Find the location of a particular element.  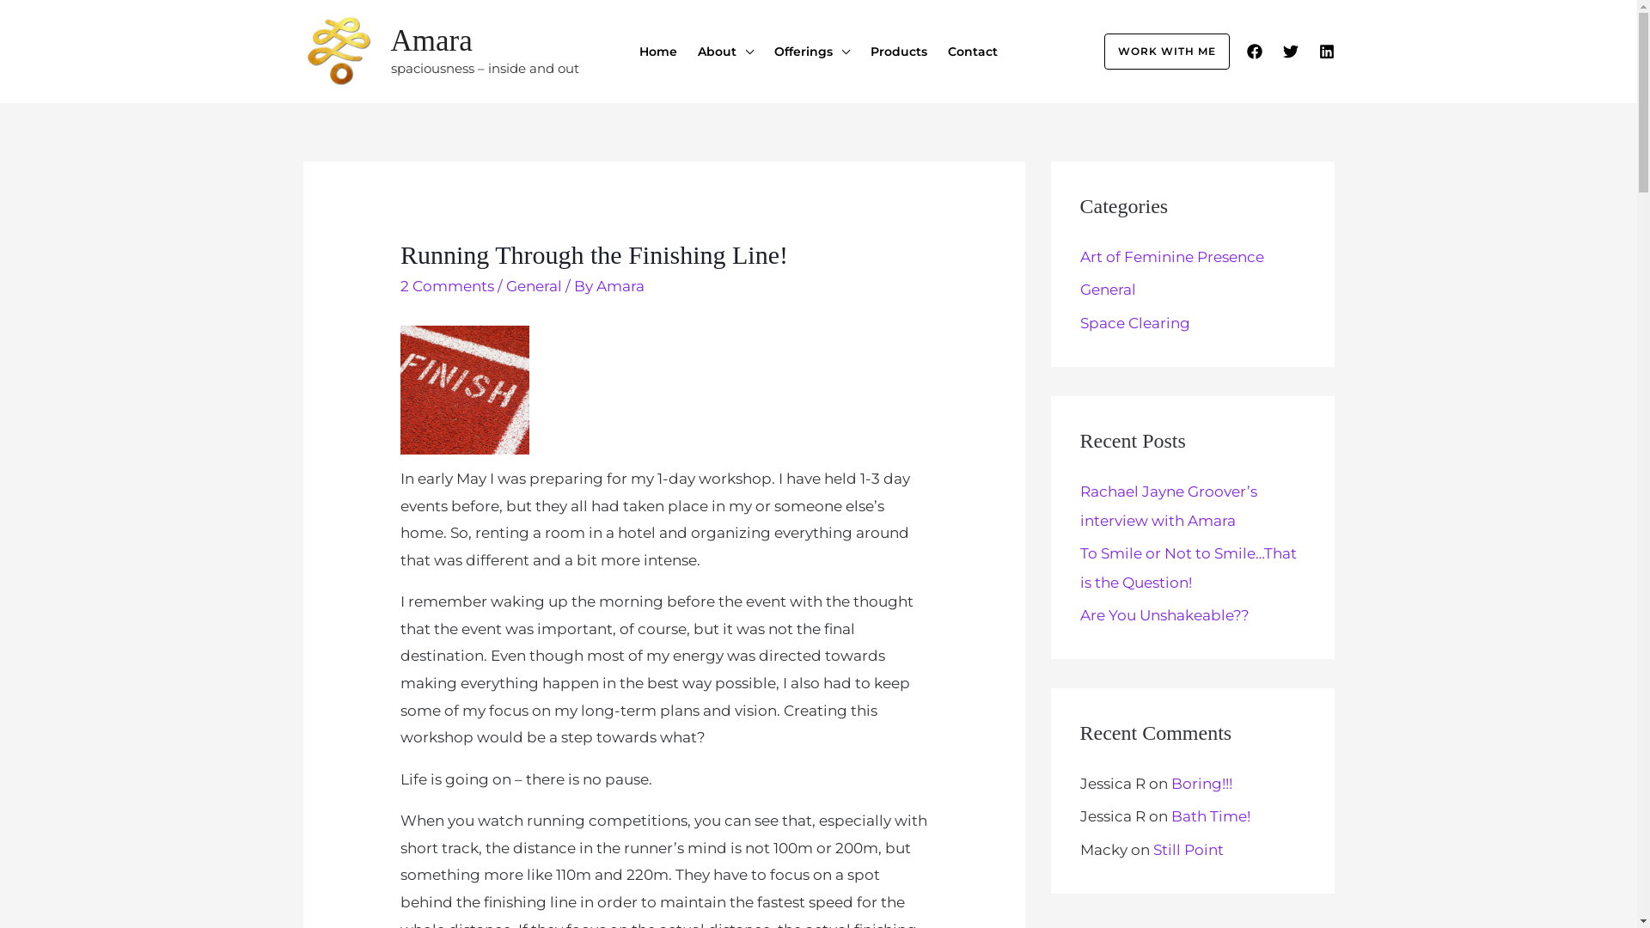

General is located at coordinates (1107, 290).